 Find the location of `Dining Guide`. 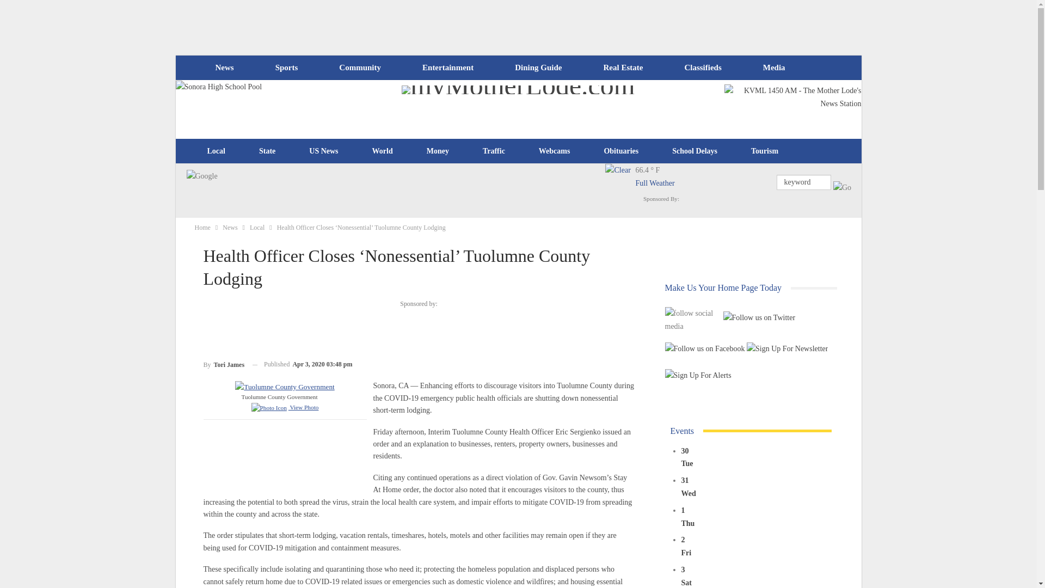

Dining Guide is located at coordinates (538, 68).